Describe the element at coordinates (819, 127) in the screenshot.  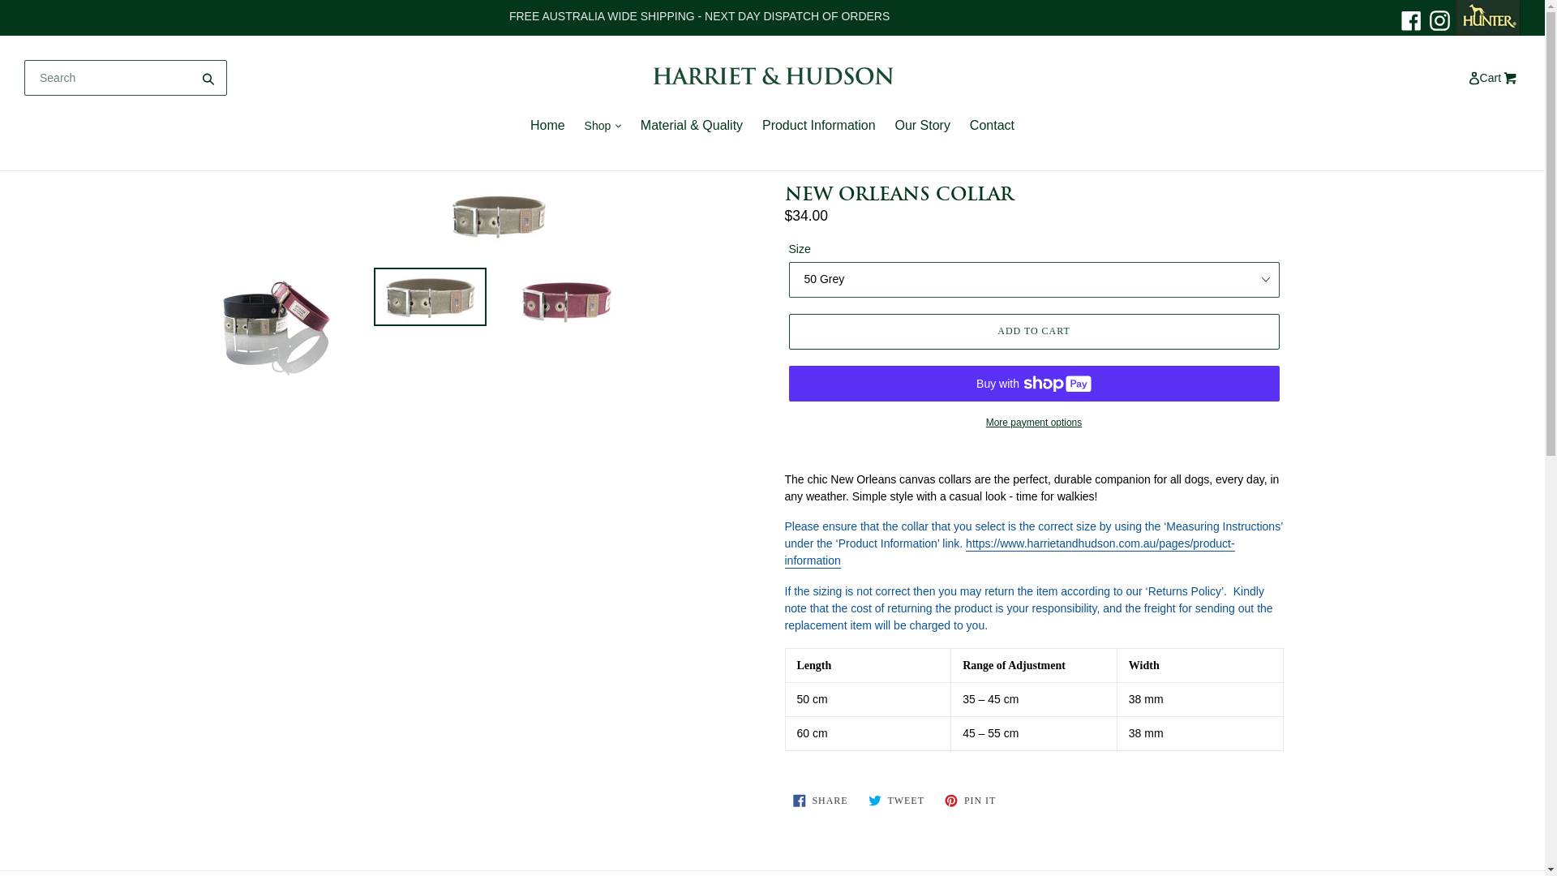
I see `Product Information` at that location.